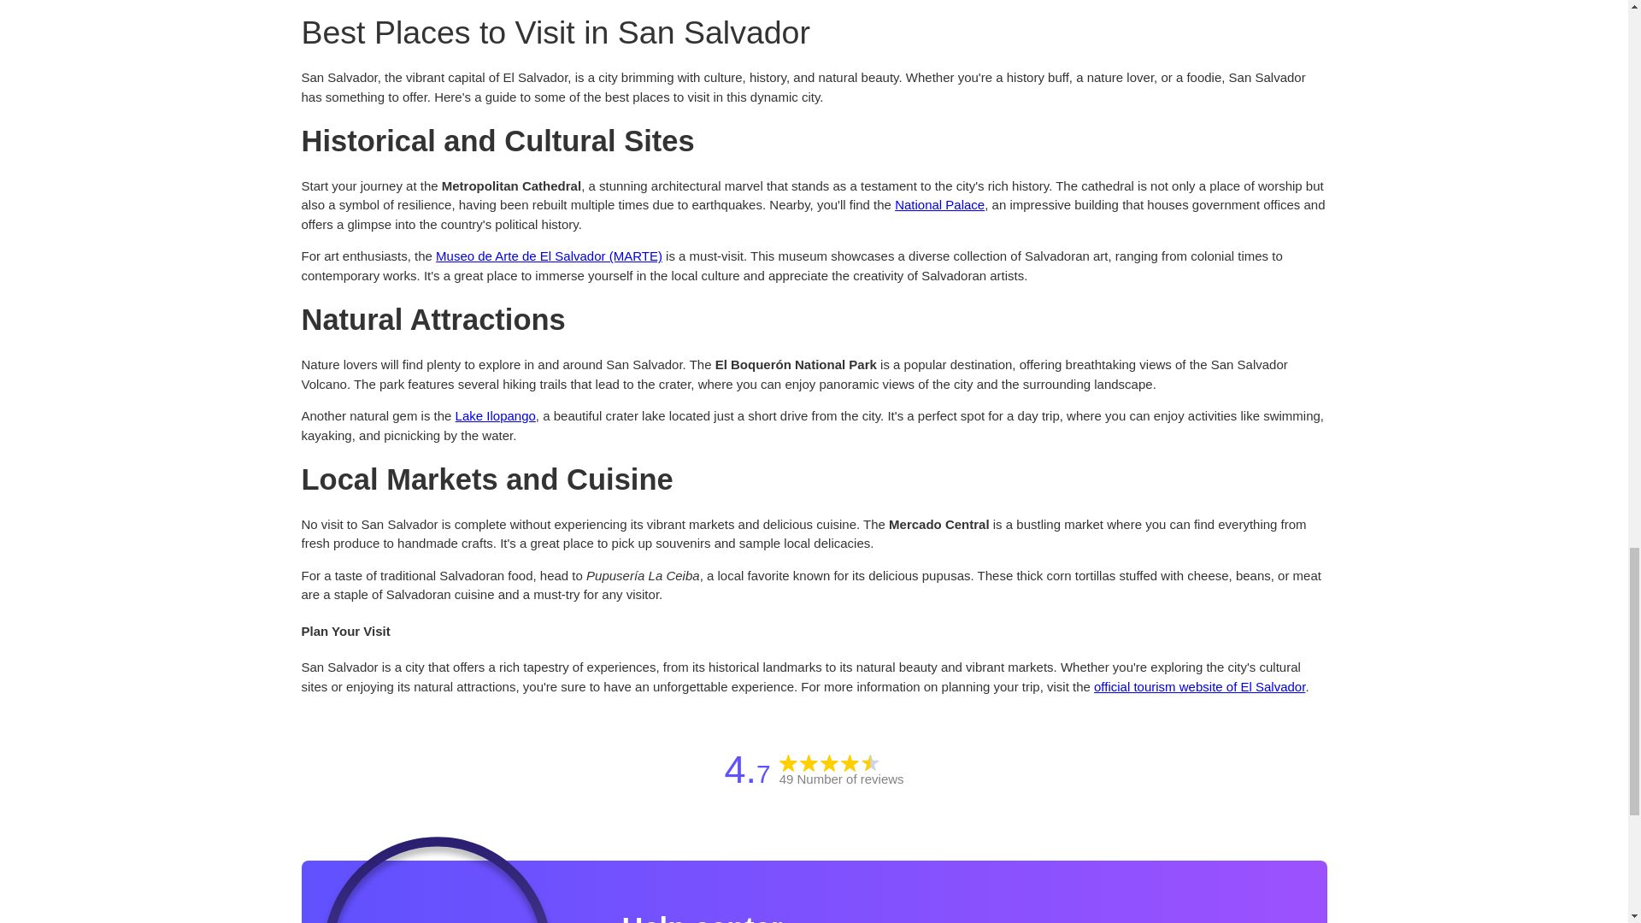 This screenshot has width=1641, height=923. What do you see at coordinates (496, 415) in the screenshot?
I see `Lake Ilopango` at bounding box center [496, 415].